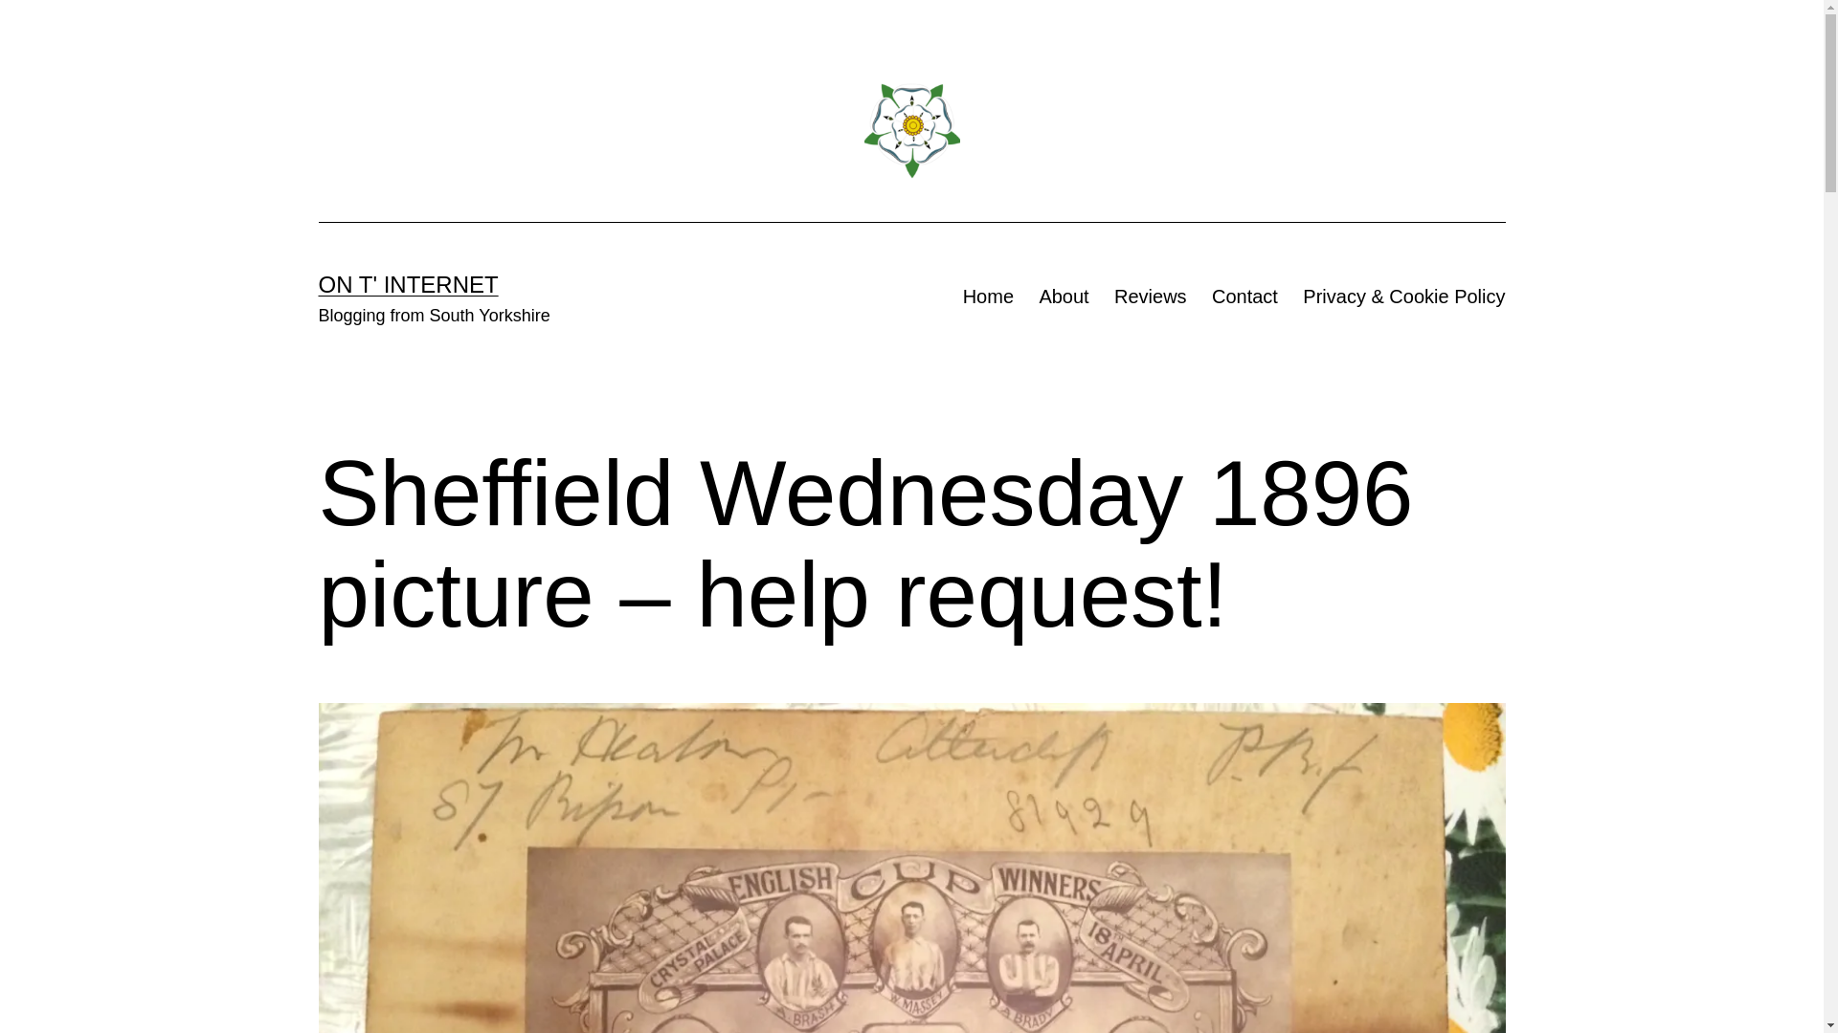 This screenshot has height=1033, width=1838. What do you see at coordinates (408, 285) in the screenshot?
I see `ON T' INTERNET` at bounding box center [408, 285].